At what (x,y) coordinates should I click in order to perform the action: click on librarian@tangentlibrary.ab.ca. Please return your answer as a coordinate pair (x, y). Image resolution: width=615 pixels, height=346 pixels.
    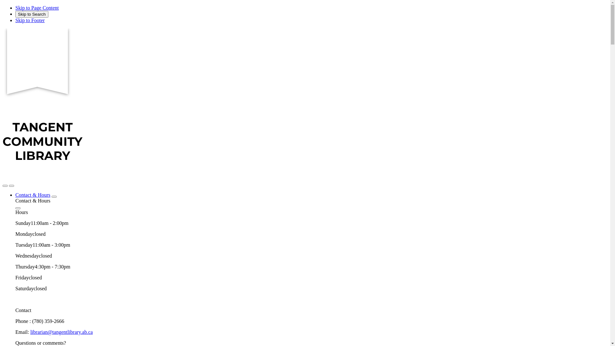
    Looking at the image, I should click on (61, 332).